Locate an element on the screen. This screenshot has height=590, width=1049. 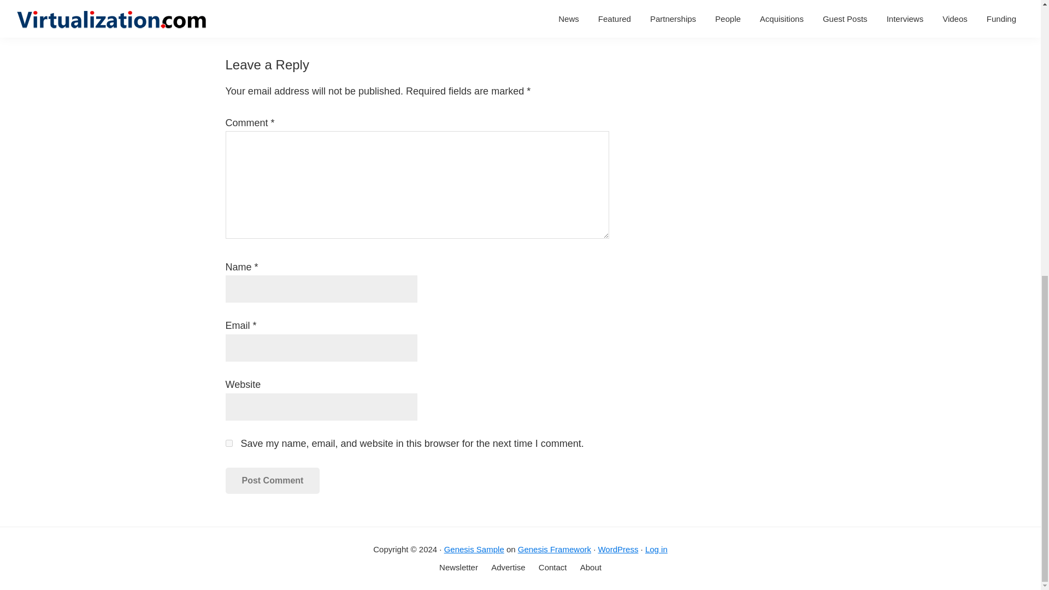
Guest Posts is located at coordinates (299, 3).